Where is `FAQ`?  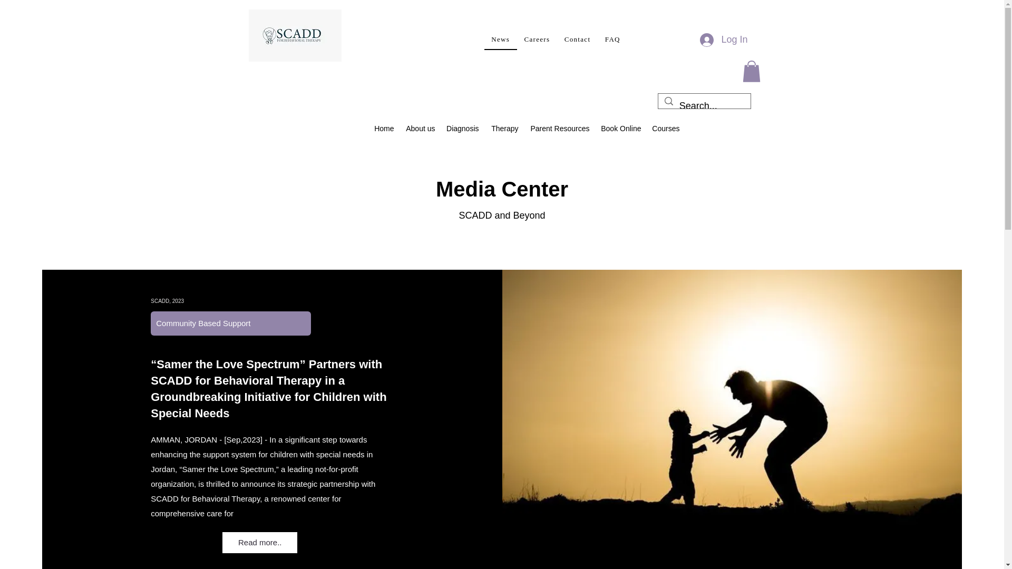
FAQ is located at coordinates (612, 40).